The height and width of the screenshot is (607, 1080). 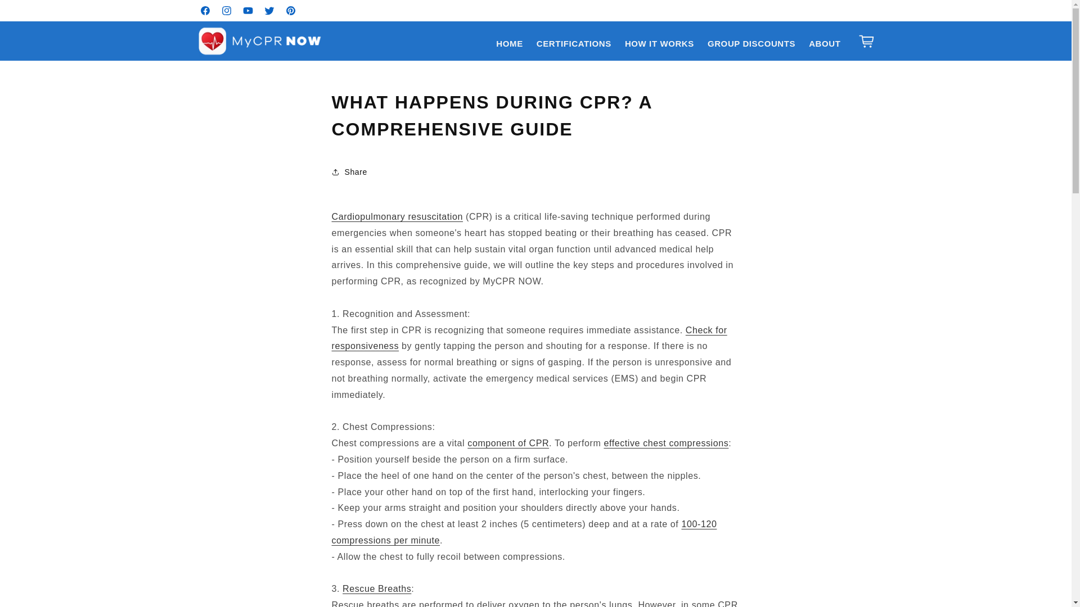 I want to click on CPR Certification, so click(x=397, y=216).